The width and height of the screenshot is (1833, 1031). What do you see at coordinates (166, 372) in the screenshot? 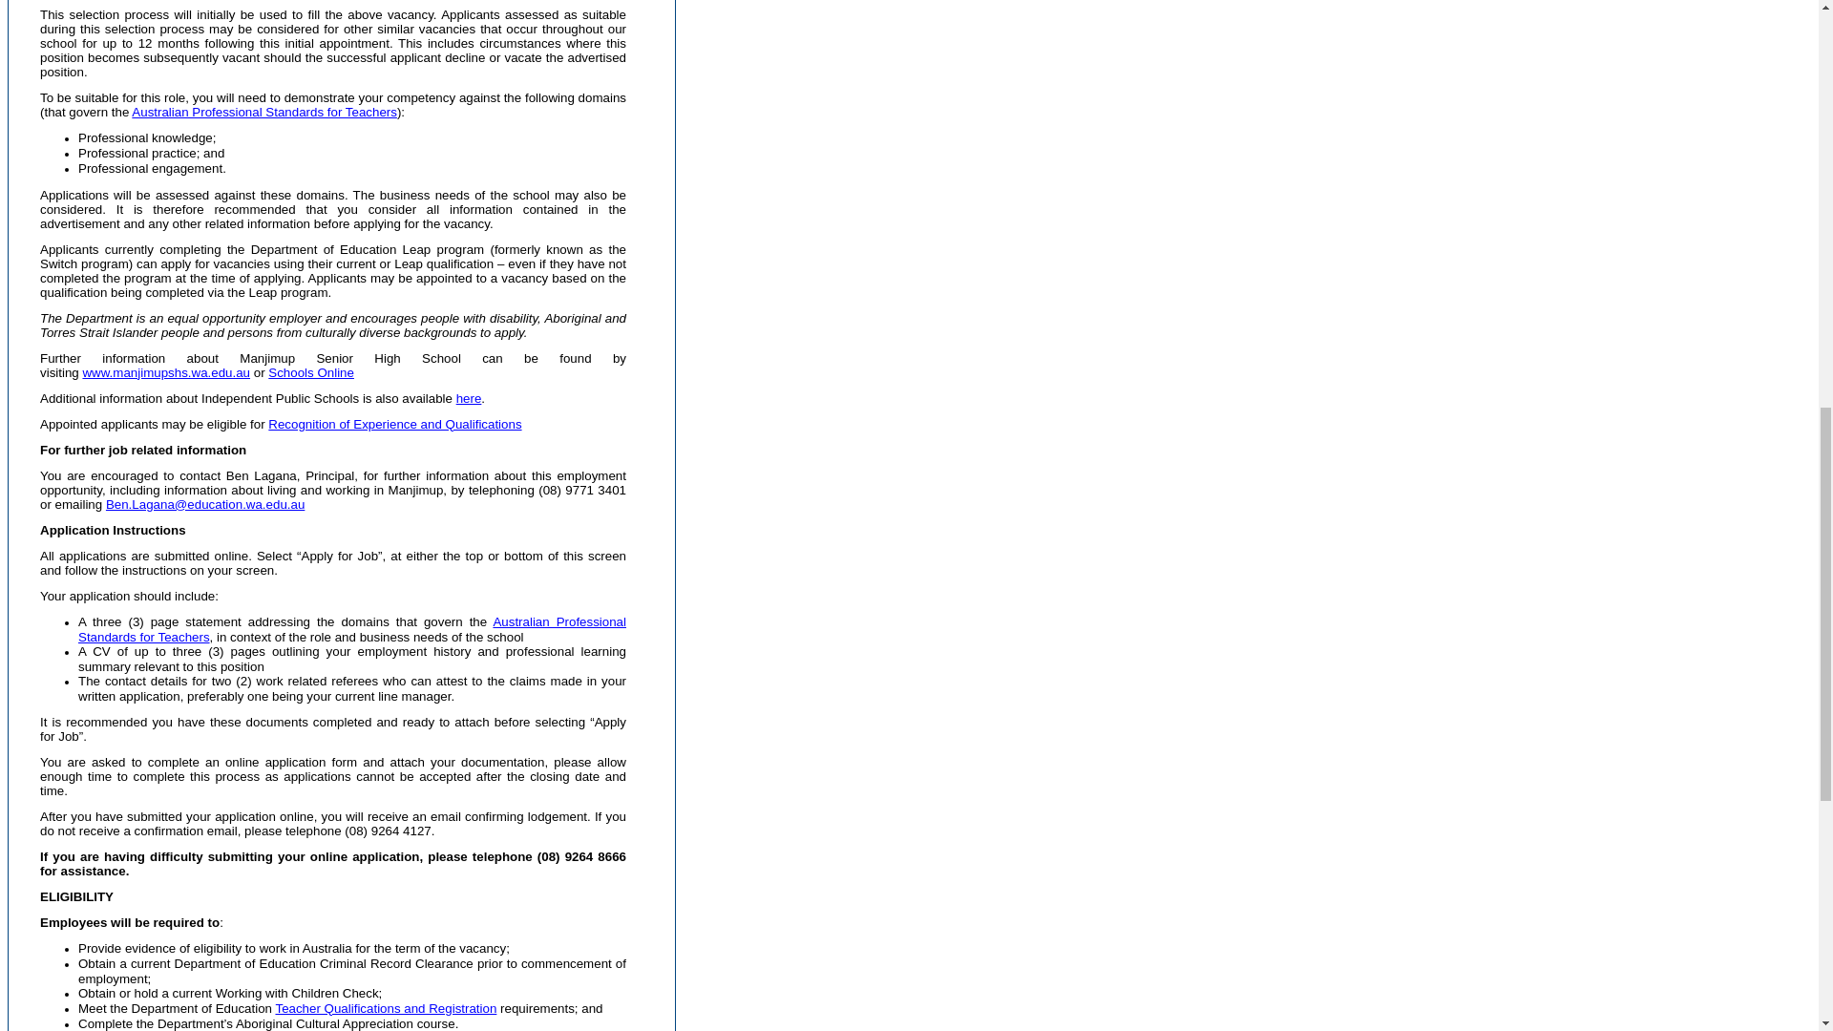
I see `www.manjimupshs.wa.edu.au` at bounding box center [166, 372].